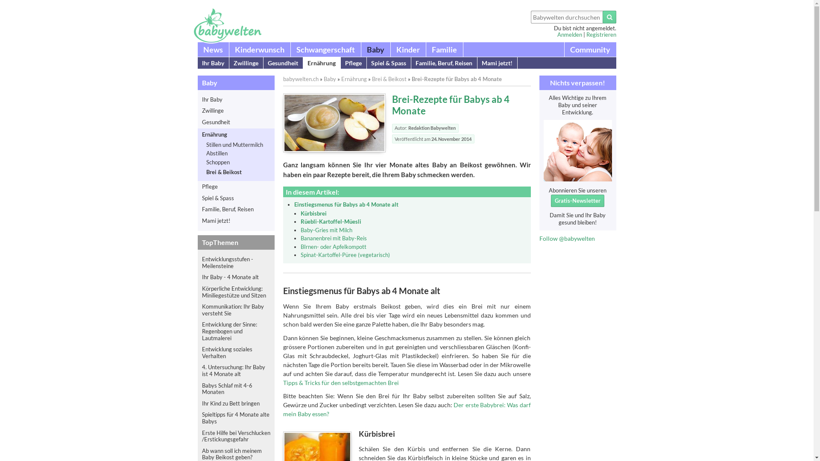  What do you see at coordinates (301, 79) in the screenshot?
I see `babywelten.ch` at bounding box center [301, 79].